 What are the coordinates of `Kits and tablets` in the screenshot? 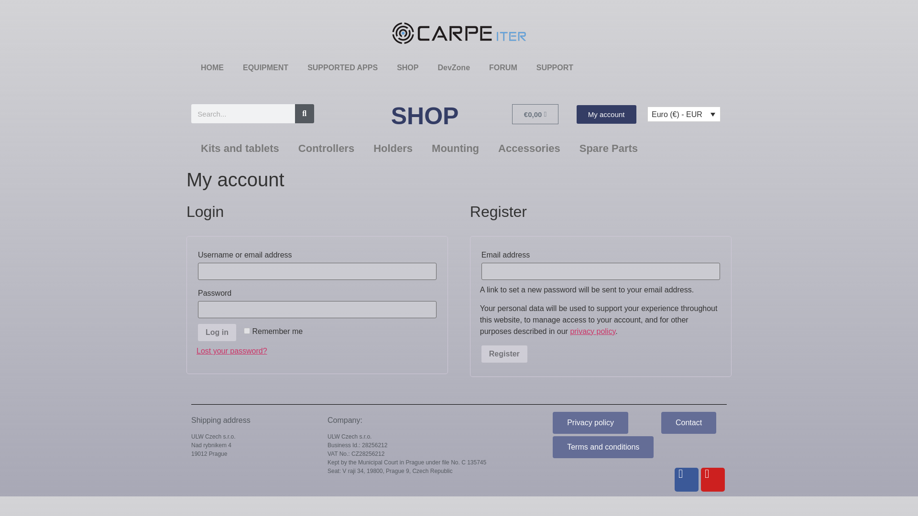 It's located at (240, 148).